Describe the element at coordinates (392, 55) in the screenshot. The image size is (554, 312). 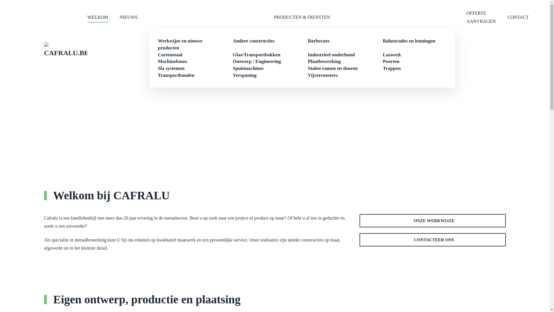
I see `Laswerk` at that location.